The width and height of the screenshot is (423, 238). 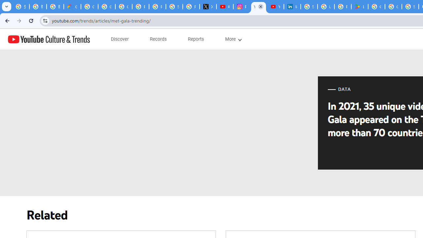 I want to click on Privacy Help Center - Policies Help, so click(x=157, y=7).